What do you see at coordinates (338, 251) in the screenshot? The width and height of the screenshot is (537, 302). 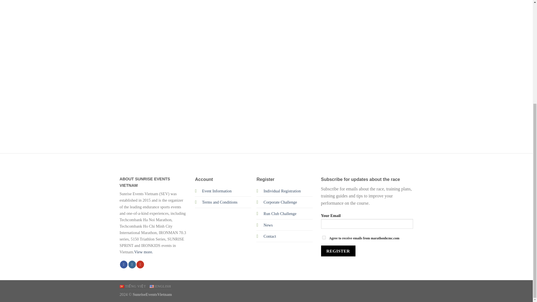 I see `Register` at bounding box center [338, 251].